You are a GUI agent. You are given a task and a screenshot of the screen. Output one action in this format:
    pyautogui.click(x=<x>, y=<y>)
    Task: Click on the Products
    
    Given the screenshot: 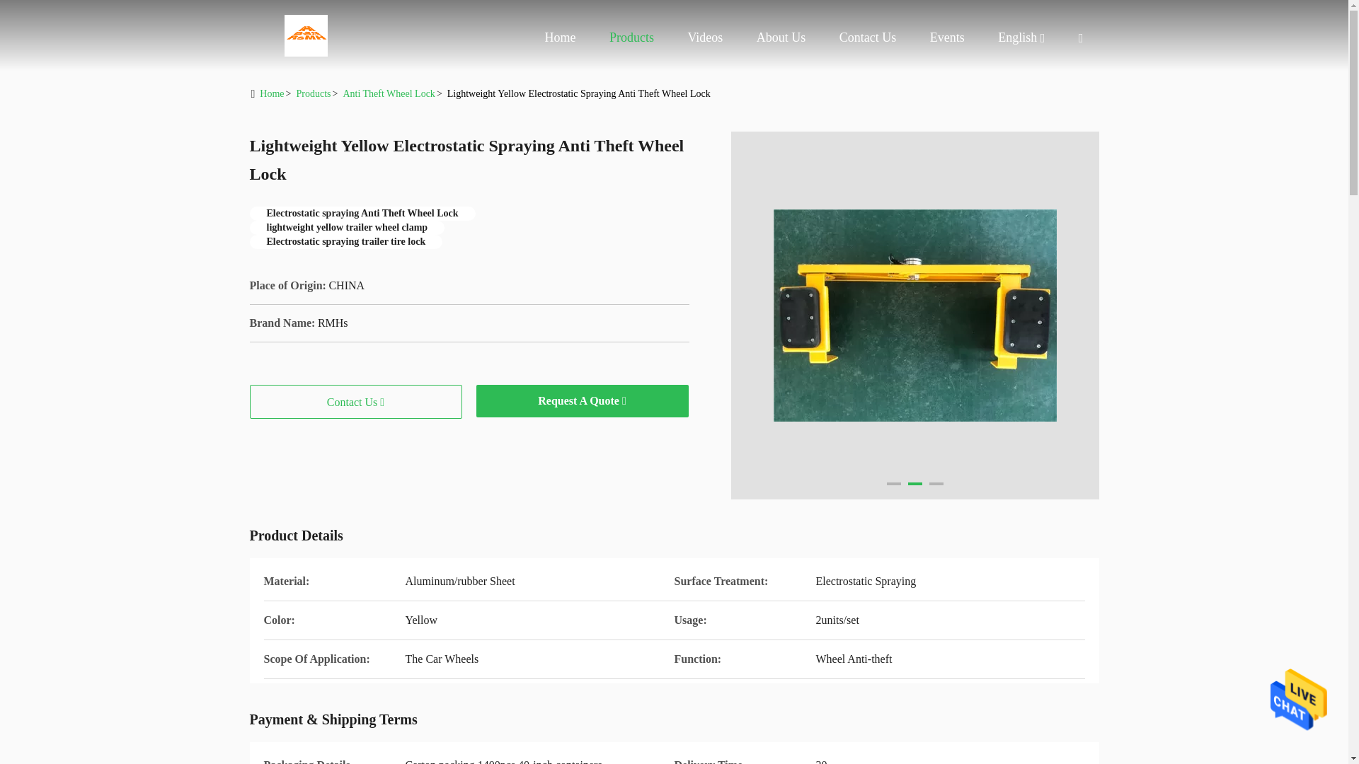 What is the action you would take?
    pyautogui.click(x=631, y=37)
    